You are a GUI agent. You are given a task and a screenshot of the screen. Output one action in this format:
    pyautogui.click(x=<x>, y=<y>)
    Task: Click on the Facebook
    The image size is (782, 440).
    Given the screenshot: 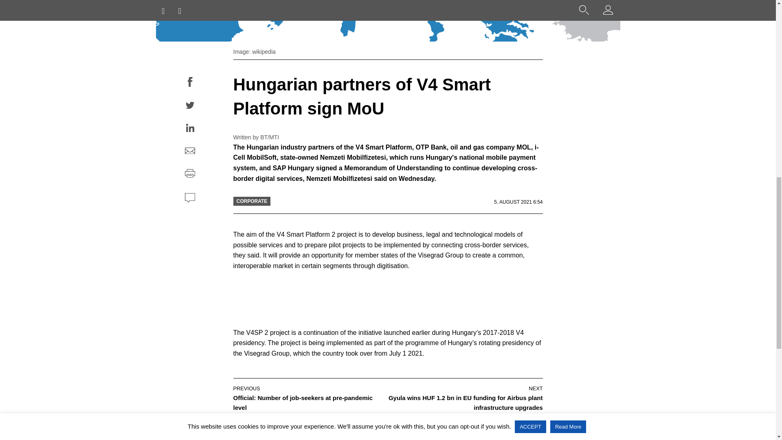 What is the action you would take?
    pyautogui.click(x=189, y=83)
    